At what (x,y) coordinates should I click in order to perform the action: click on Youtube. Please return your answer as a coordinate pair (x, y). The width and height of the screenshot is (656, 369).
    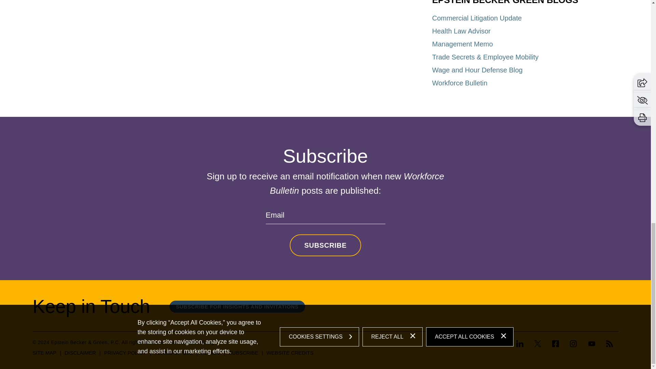
    Looking at the image, I should click on (592, 344).